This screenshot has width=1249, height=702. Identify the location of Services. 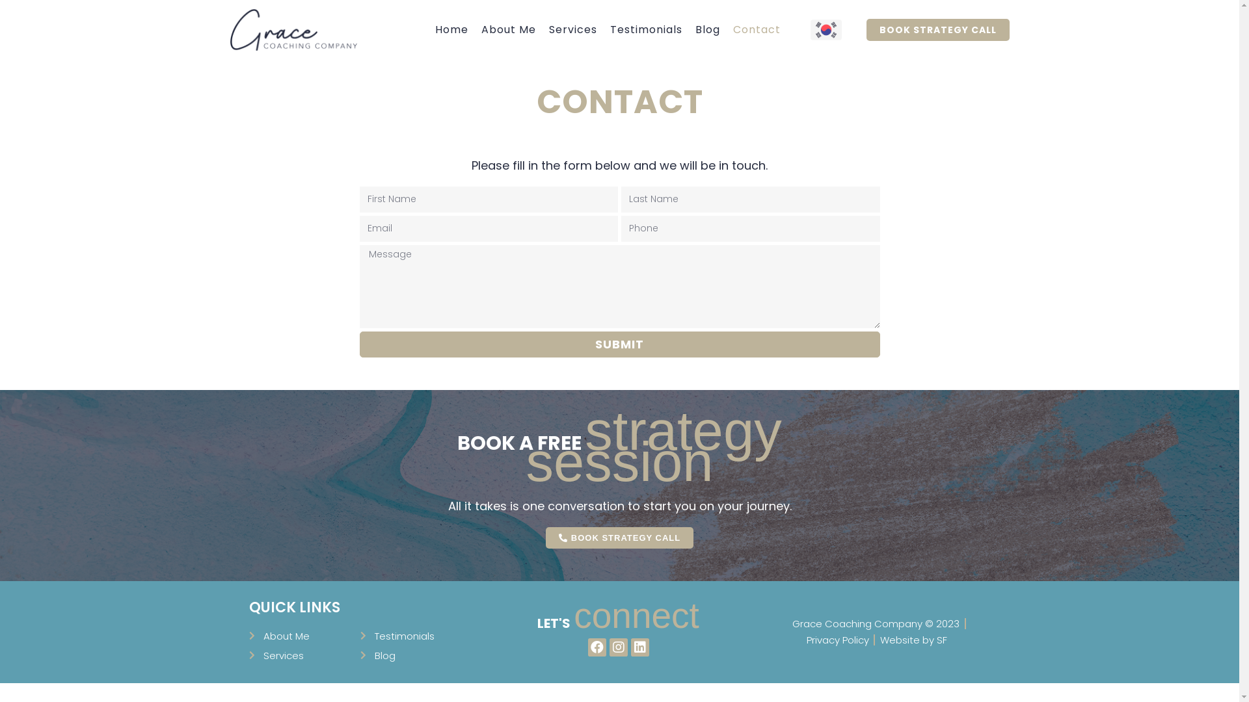
(304, 655).